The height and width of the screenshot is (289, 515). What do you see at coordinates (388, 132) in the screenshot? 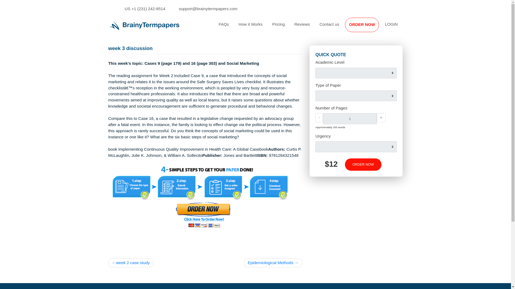
I see `1` at bounding box center [388, 132].